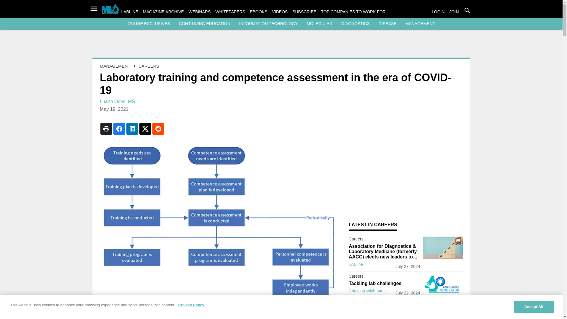 The height and width of the screenshot is (319, 567). I want to click on TOP COMPANIES TO WORK FOR, so click(353, 12).